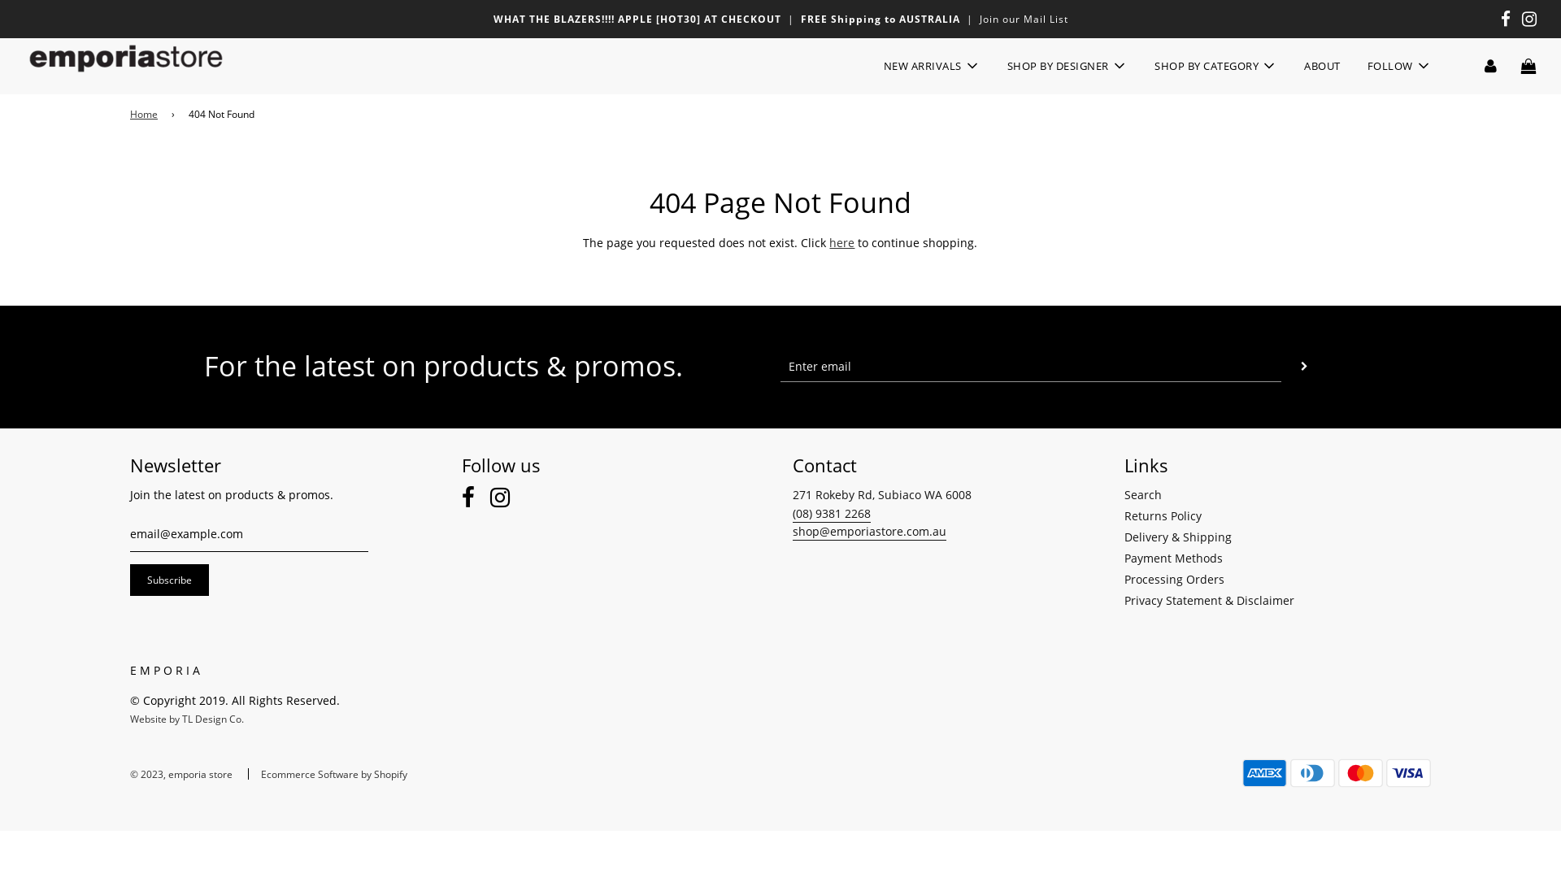  I want to click on Processing Orders, so click(1174, 579).